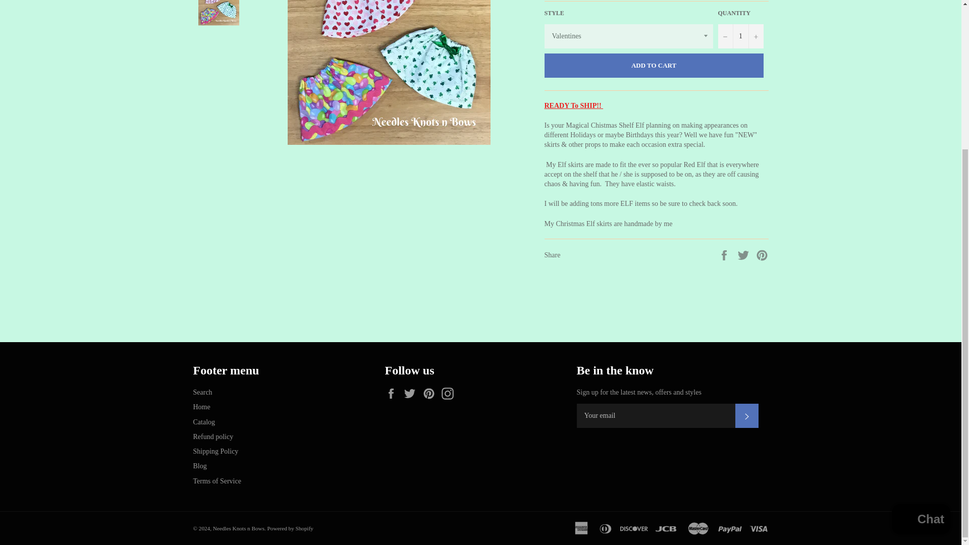 This screenshot has width=969, height=545. What do you see at coordinates (725, 254) in the screenshot?
I see `Share on Facebook` at bounding box center [725, 254].